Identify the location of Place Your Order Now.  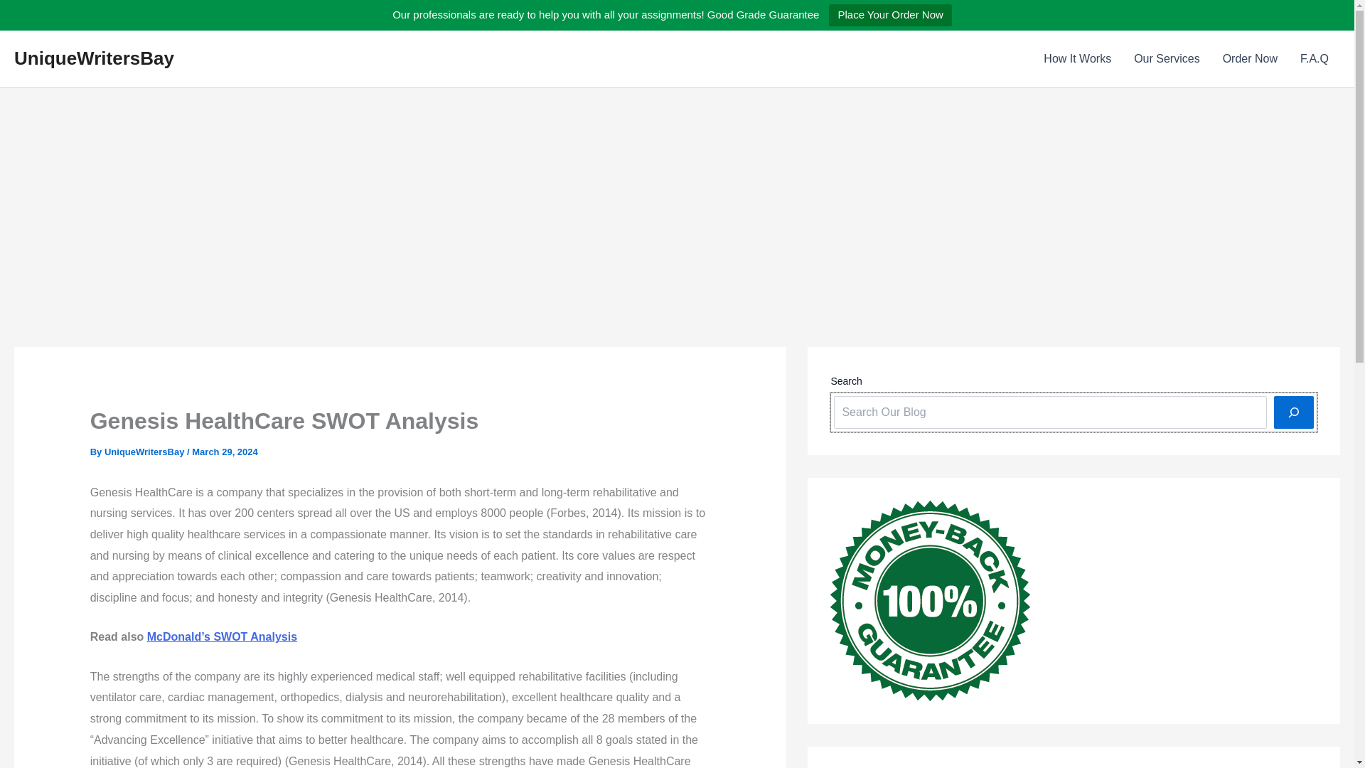
(890, 15).